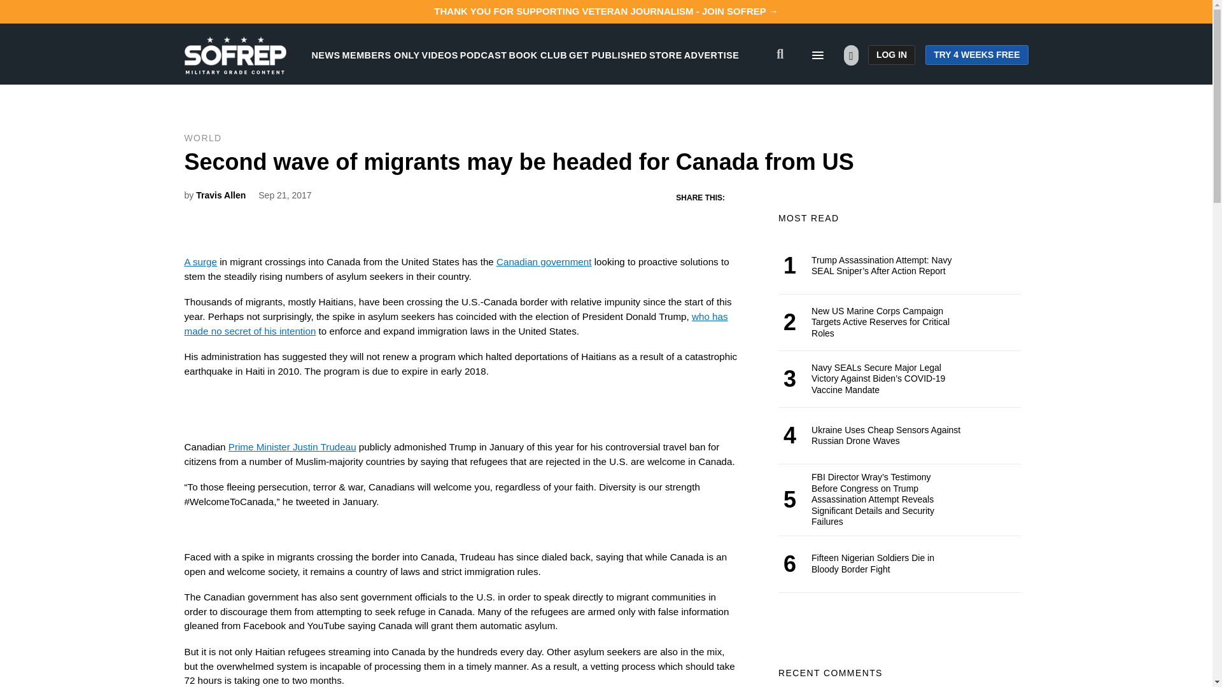  Describe the element at coordinates (484, 55) in the screenshot. I see `PODCAST` at that location.